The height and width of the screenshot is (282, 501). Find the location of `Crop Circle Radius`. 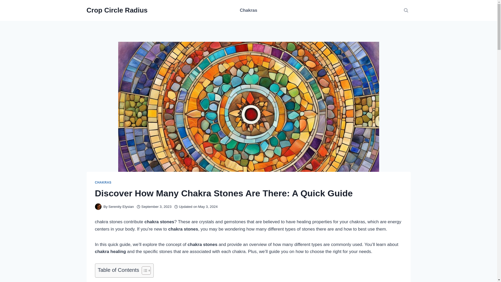

Crop Circle Radius is located at coordinates (117, 10).